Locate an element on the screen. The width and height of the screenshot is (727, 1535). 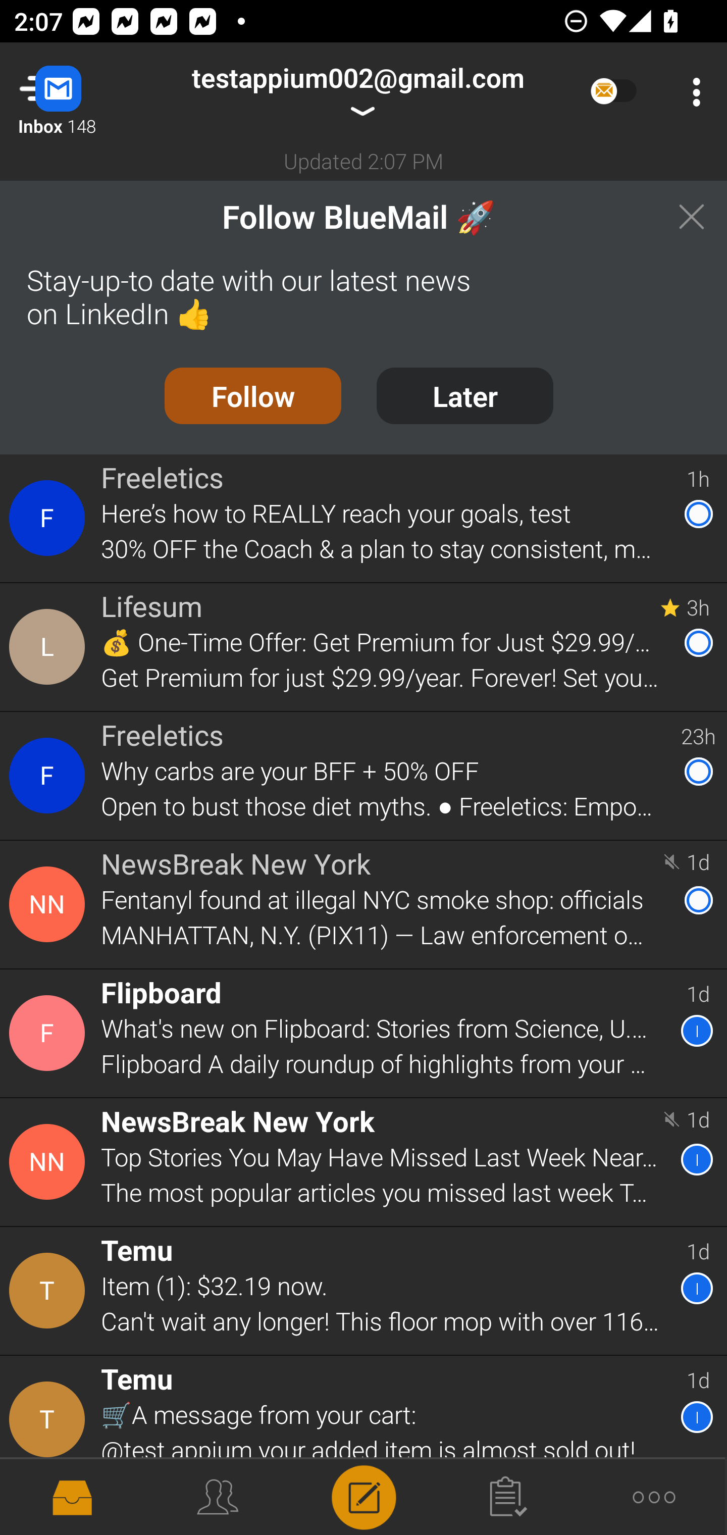
Contact Details is located at coordinates (49, 776).